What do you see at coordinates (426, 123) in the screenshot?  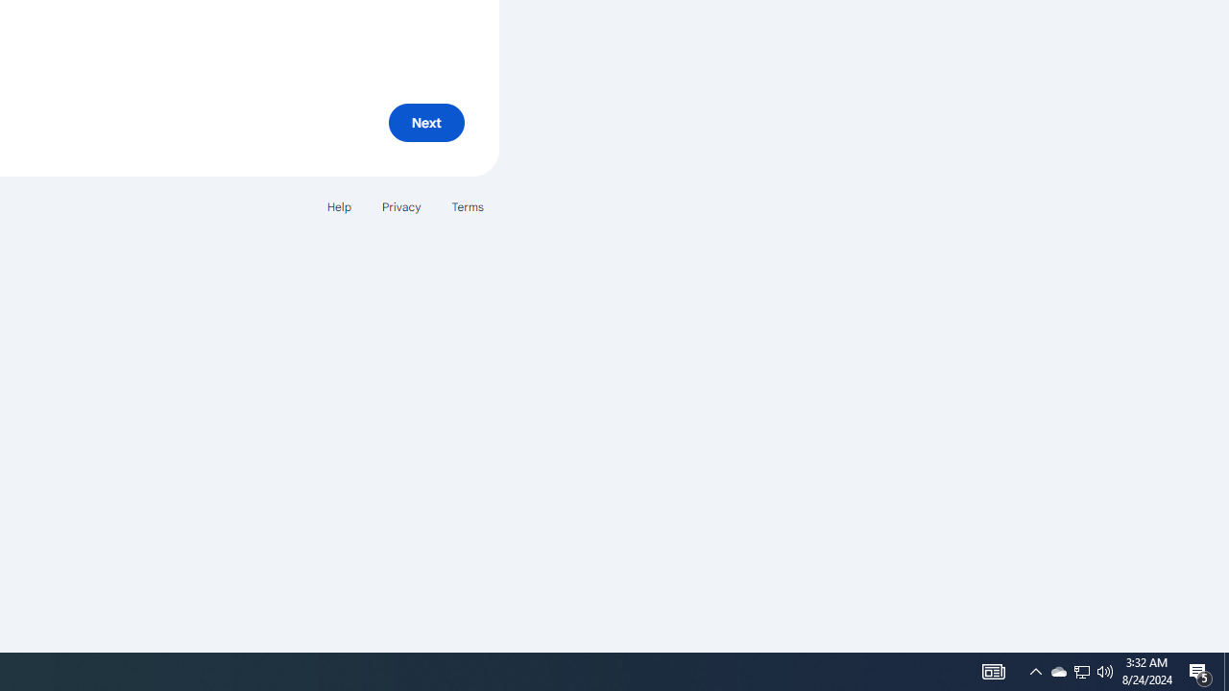 I see `Next` at bounding box center [426, 123].